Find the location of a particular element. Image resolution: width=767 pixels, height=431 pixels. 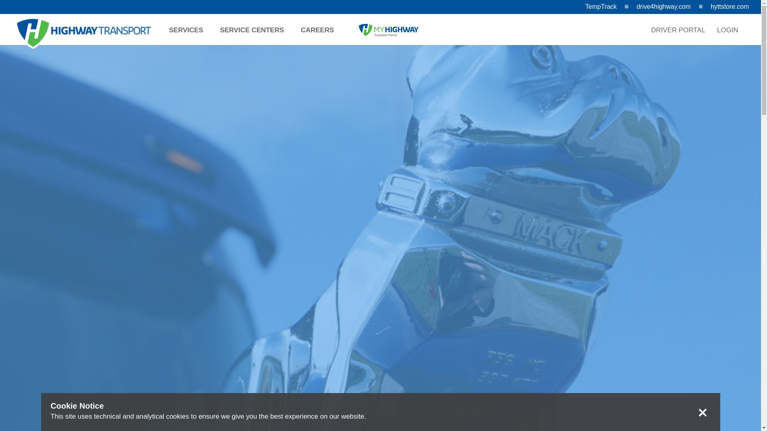

Close privacy notice is located at coordinates (702, 413).